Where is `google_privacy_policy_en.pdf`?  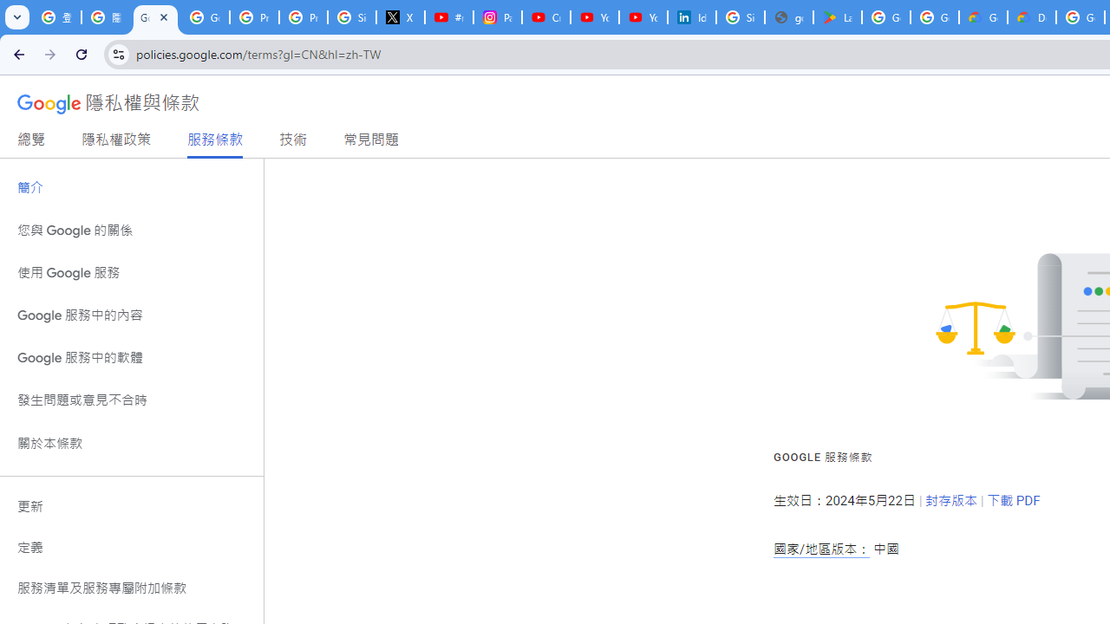
google_privacy_policy_en.pdf is located at coordinates (789, 17).